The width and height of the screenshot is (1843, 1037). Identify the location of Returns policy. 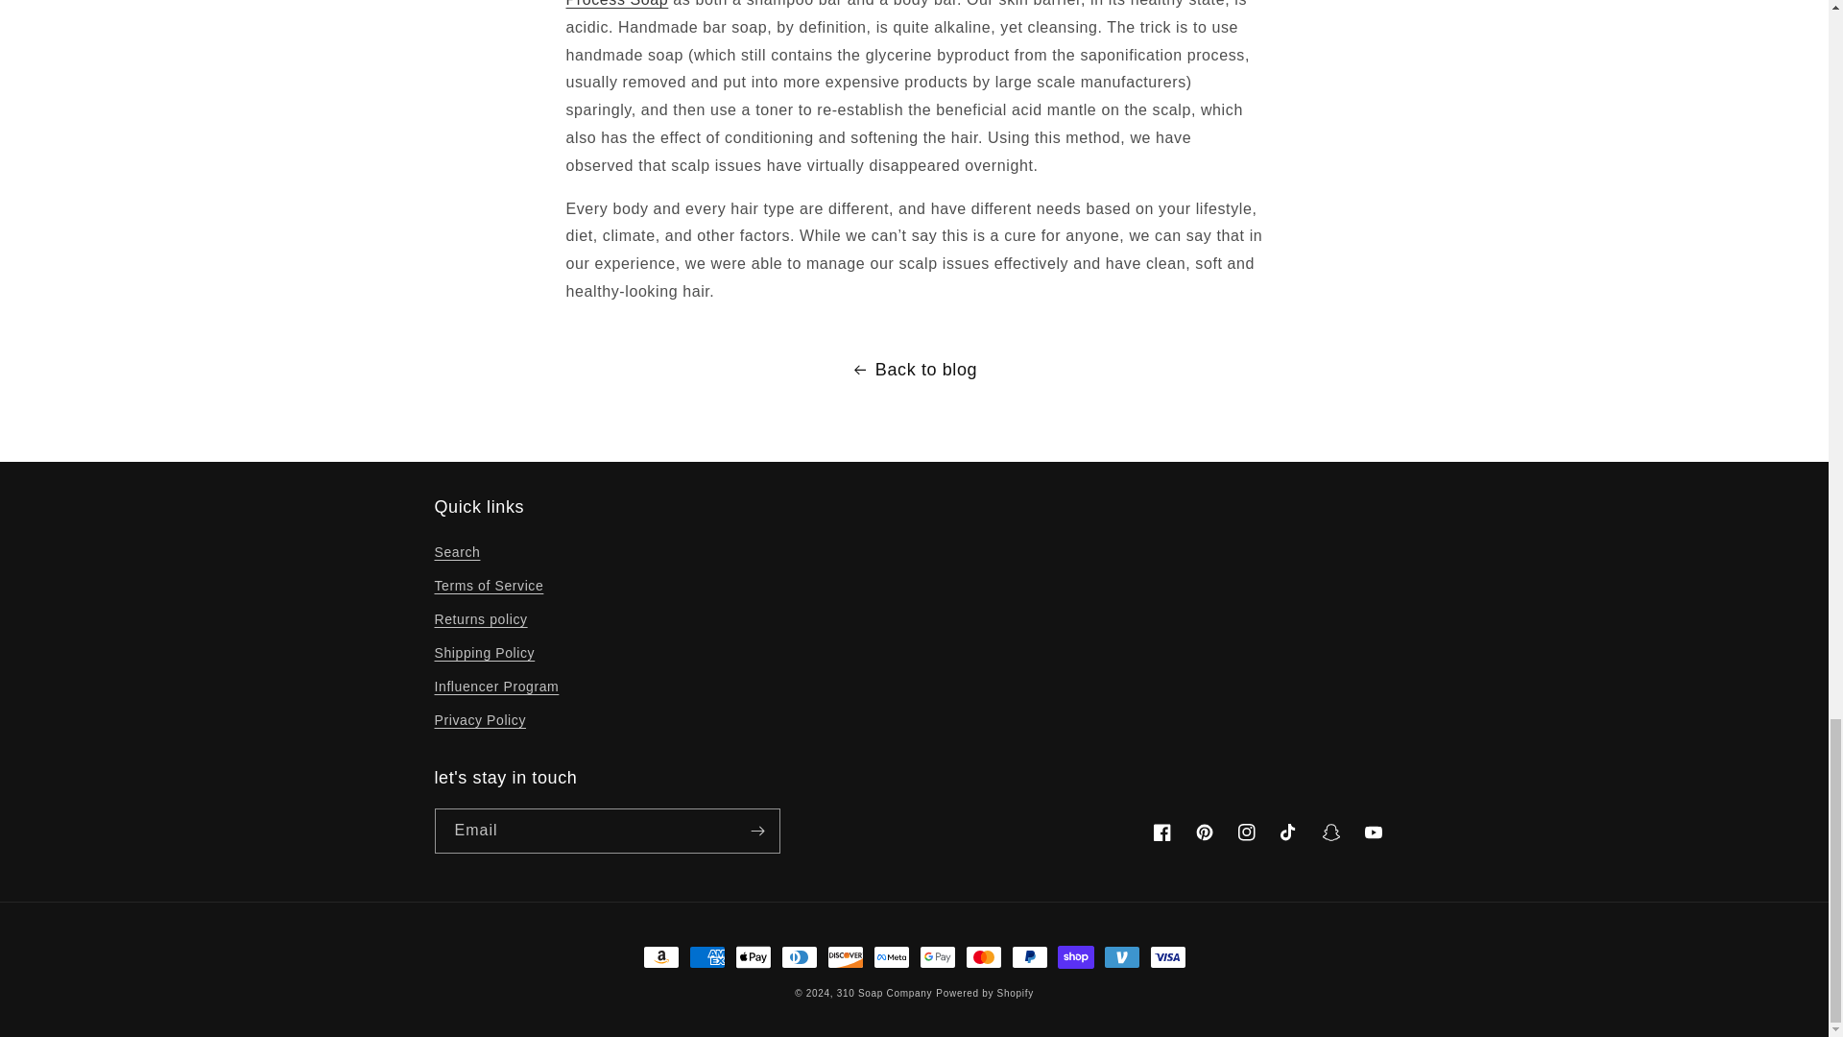
(480, 619).